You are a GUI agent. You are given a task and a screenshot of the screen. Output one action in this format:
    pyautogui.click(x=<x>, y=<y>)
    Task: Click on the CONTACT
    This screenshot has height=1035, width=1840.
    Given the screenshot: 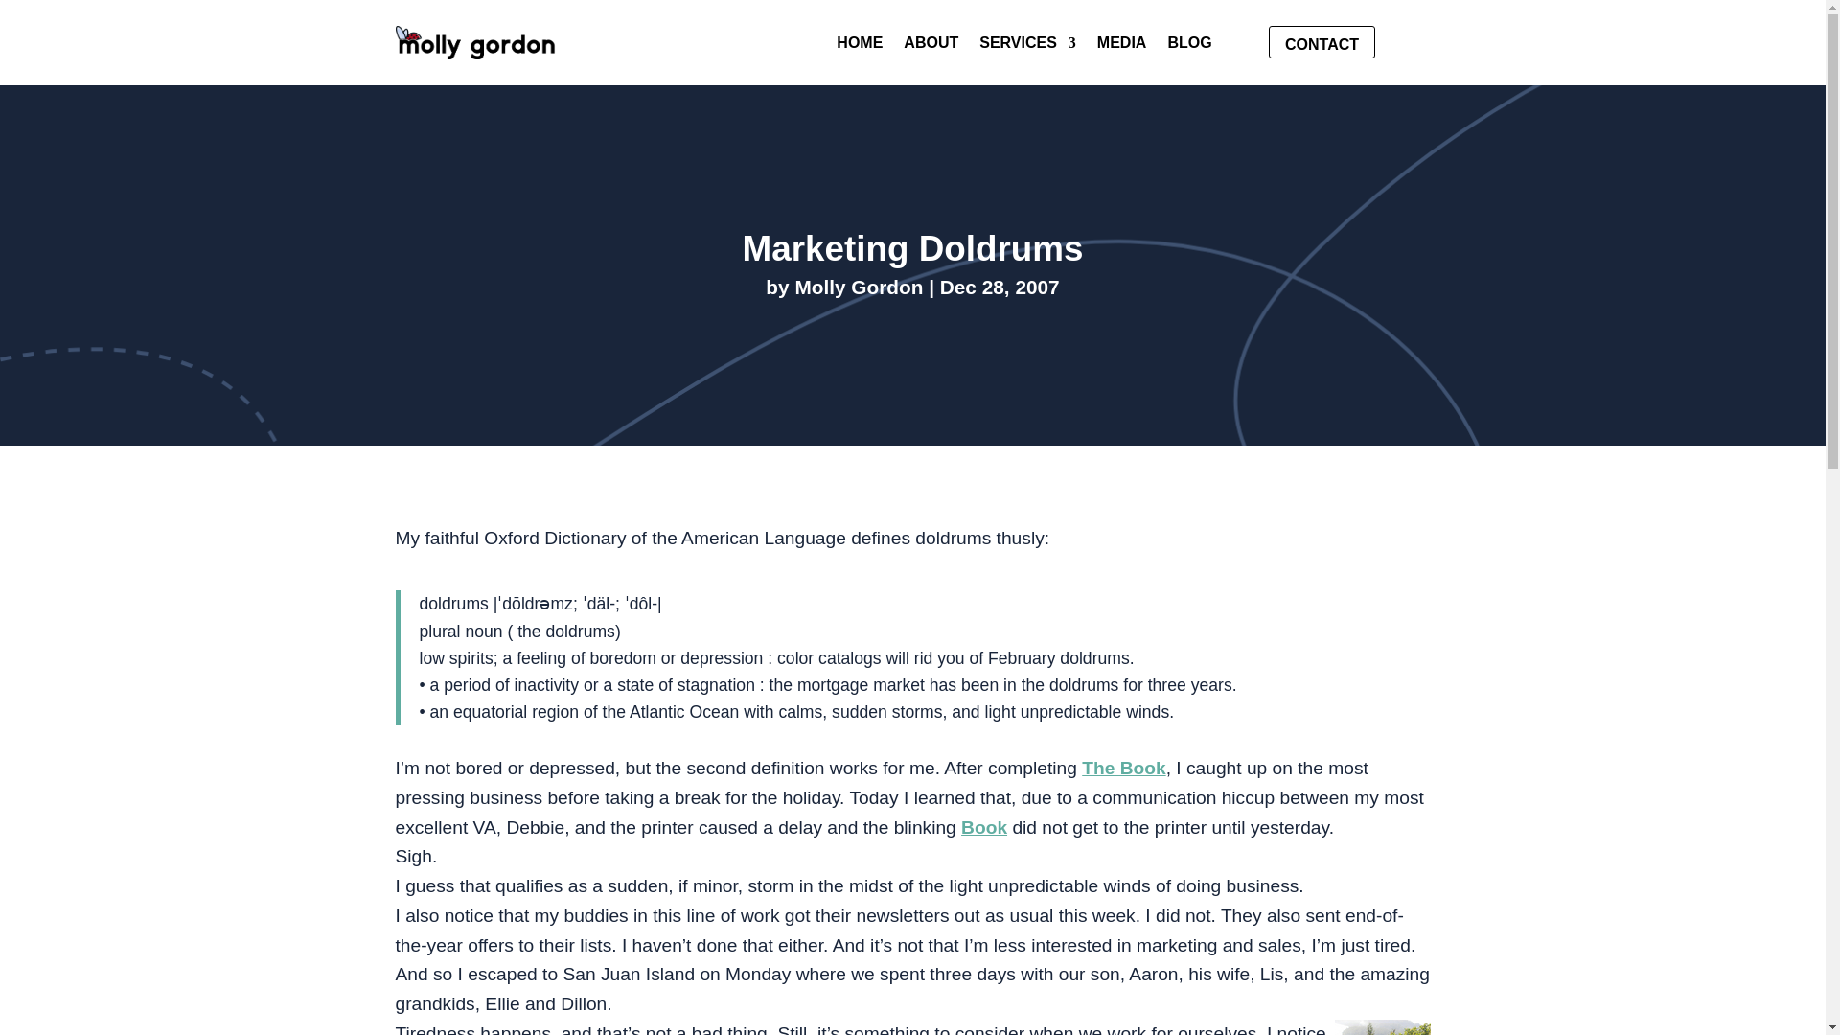 What is the action you would take?
    pyautogui.click(x=1322, y=42)
    